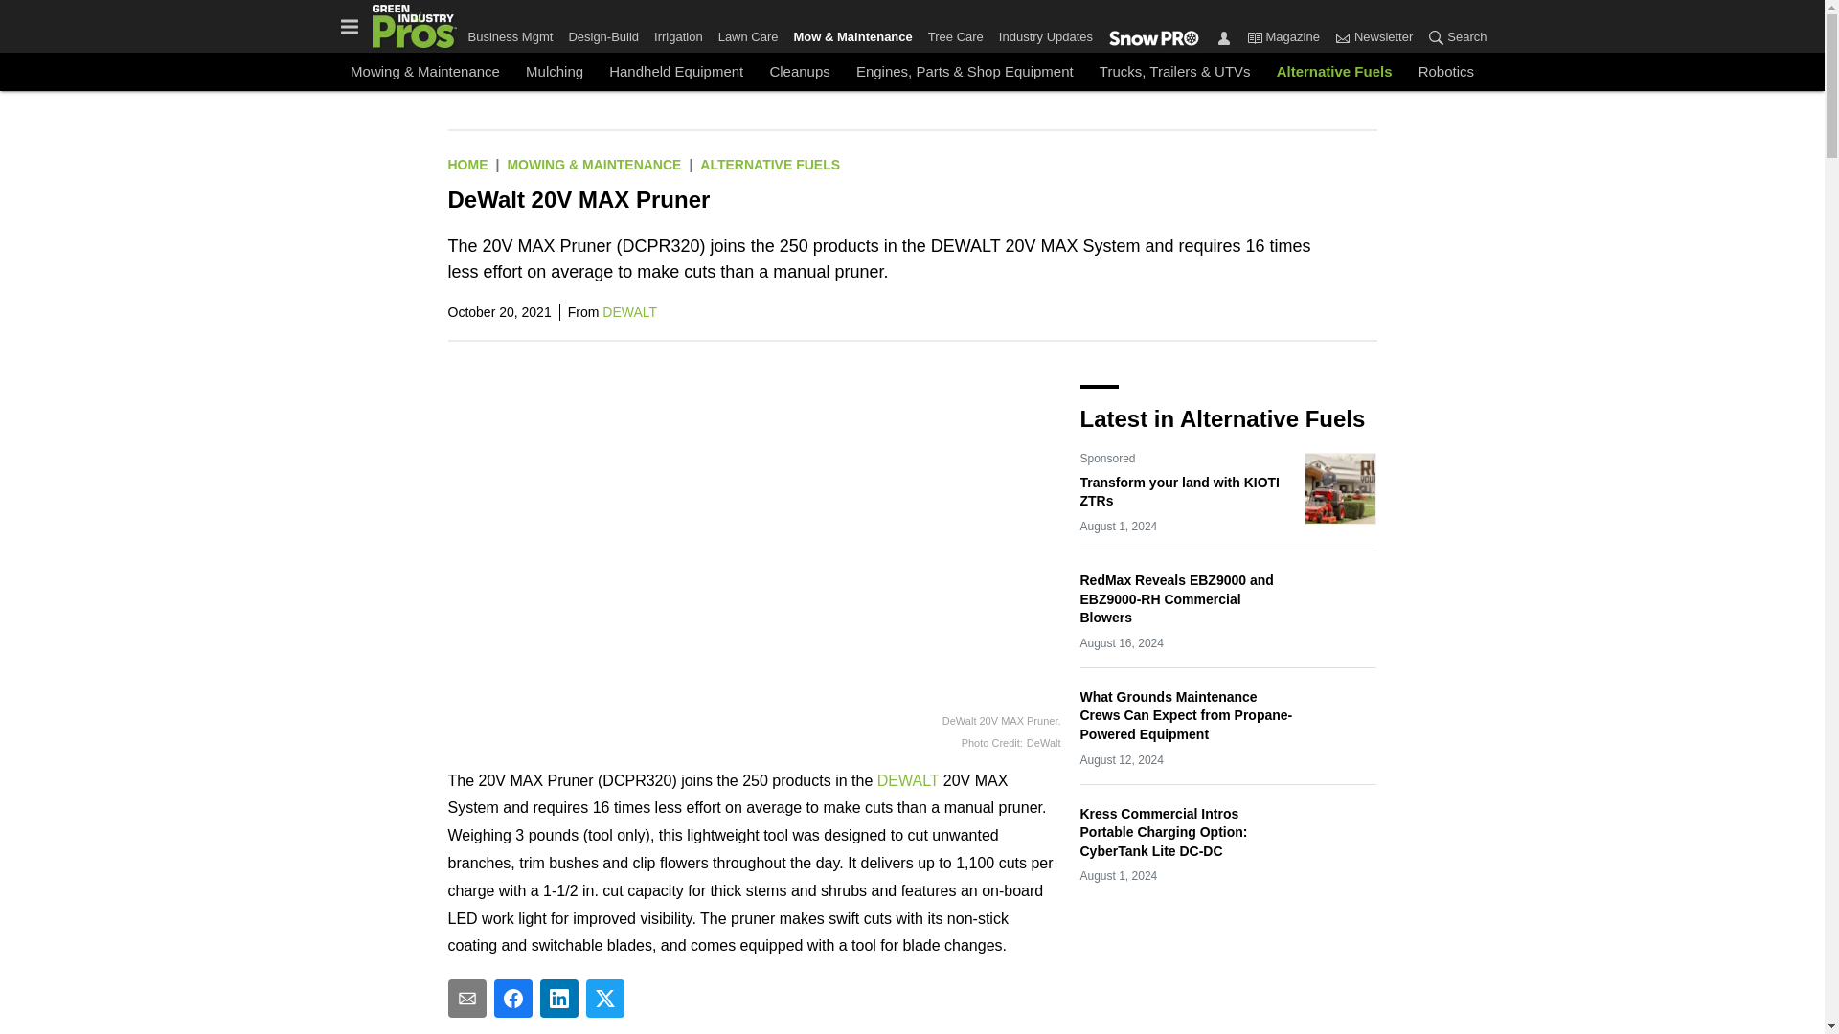  What do you see at coordinates (468, 165) in the screenshot?
I see `Home` at bounding box center [468, 165].